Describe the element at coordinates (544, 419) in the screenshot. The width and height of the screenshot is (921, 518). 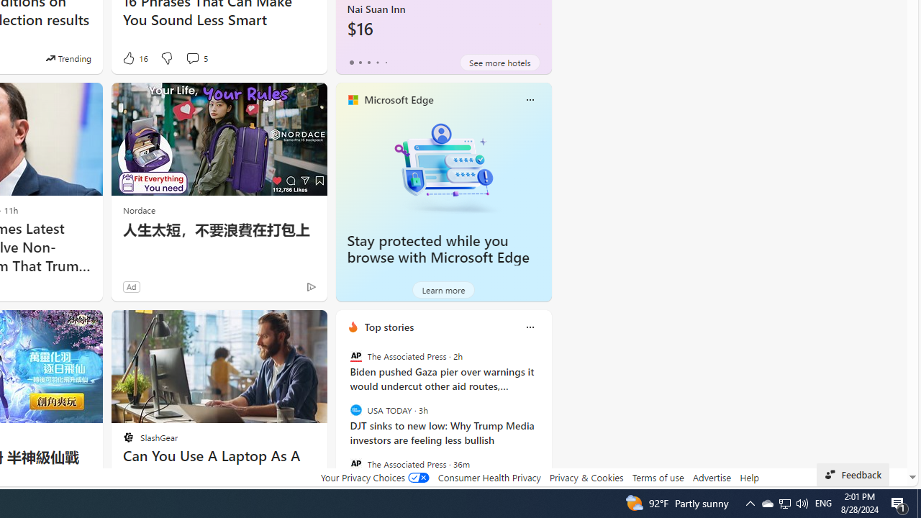
I see `next` at that location.